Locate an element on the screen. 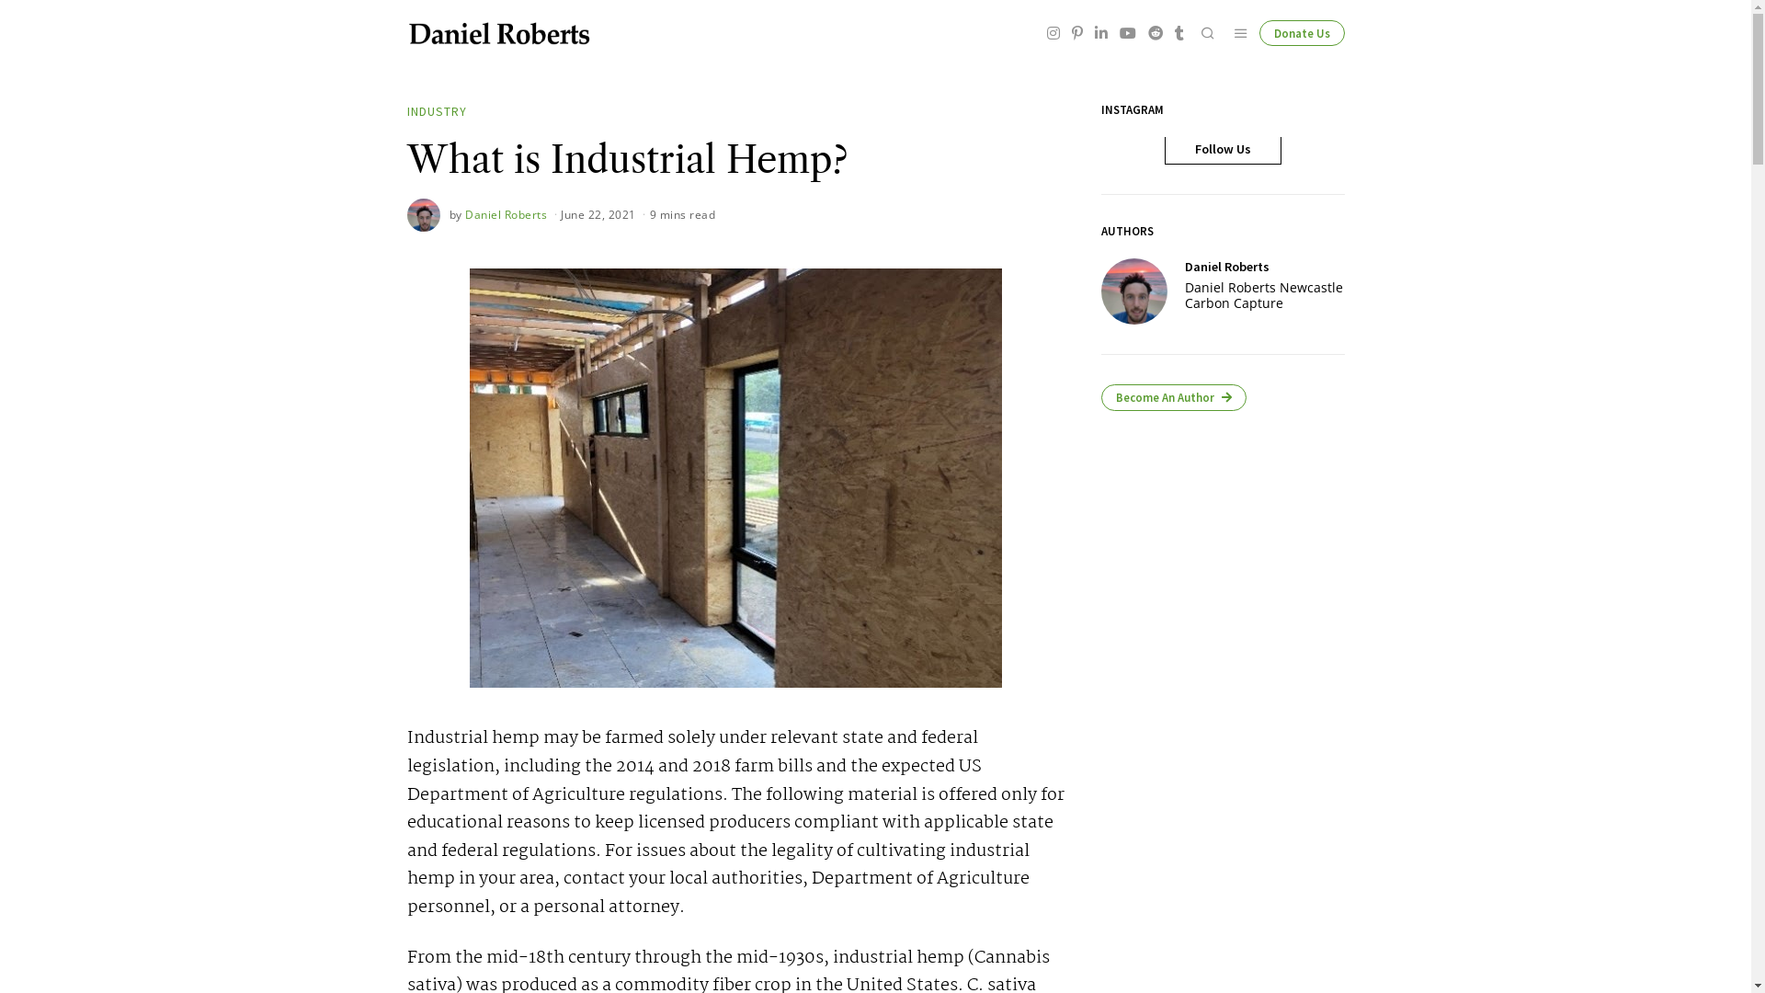 Image resolution: width=1765 pixels, height=993 pixels. Become An Author is located at coordinates (1174, 397).